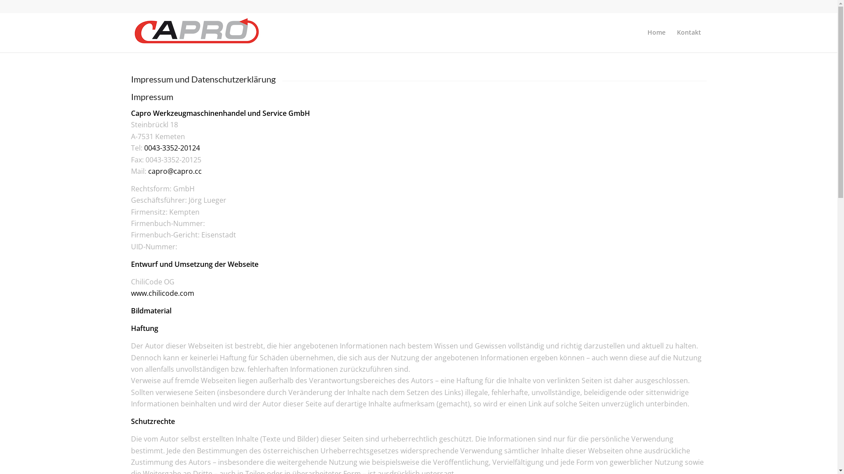  Describe the element at coordinates (688, 32) in the screenshot. I see `Kontakt` at that location.